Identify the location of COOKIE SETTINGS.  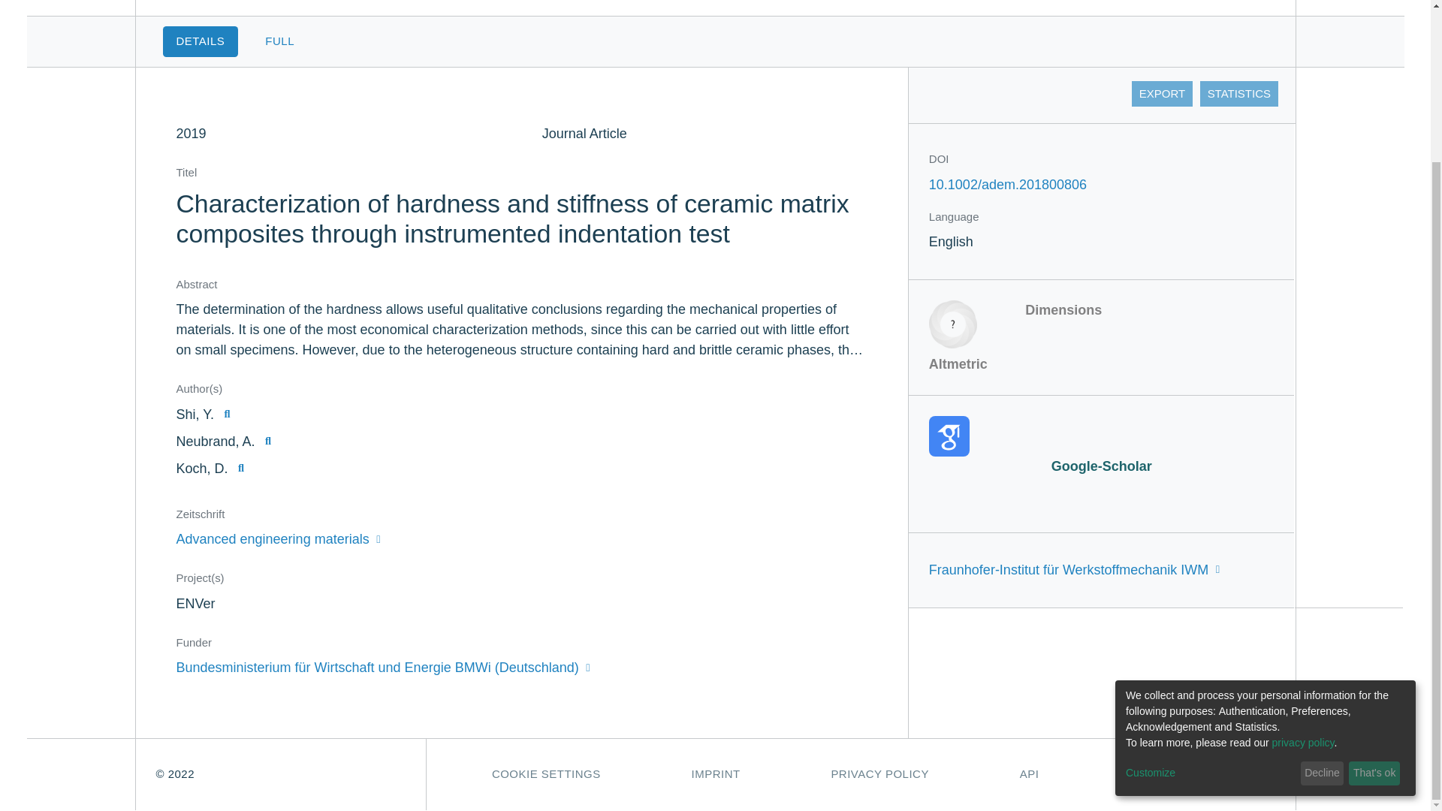
(545, 773).